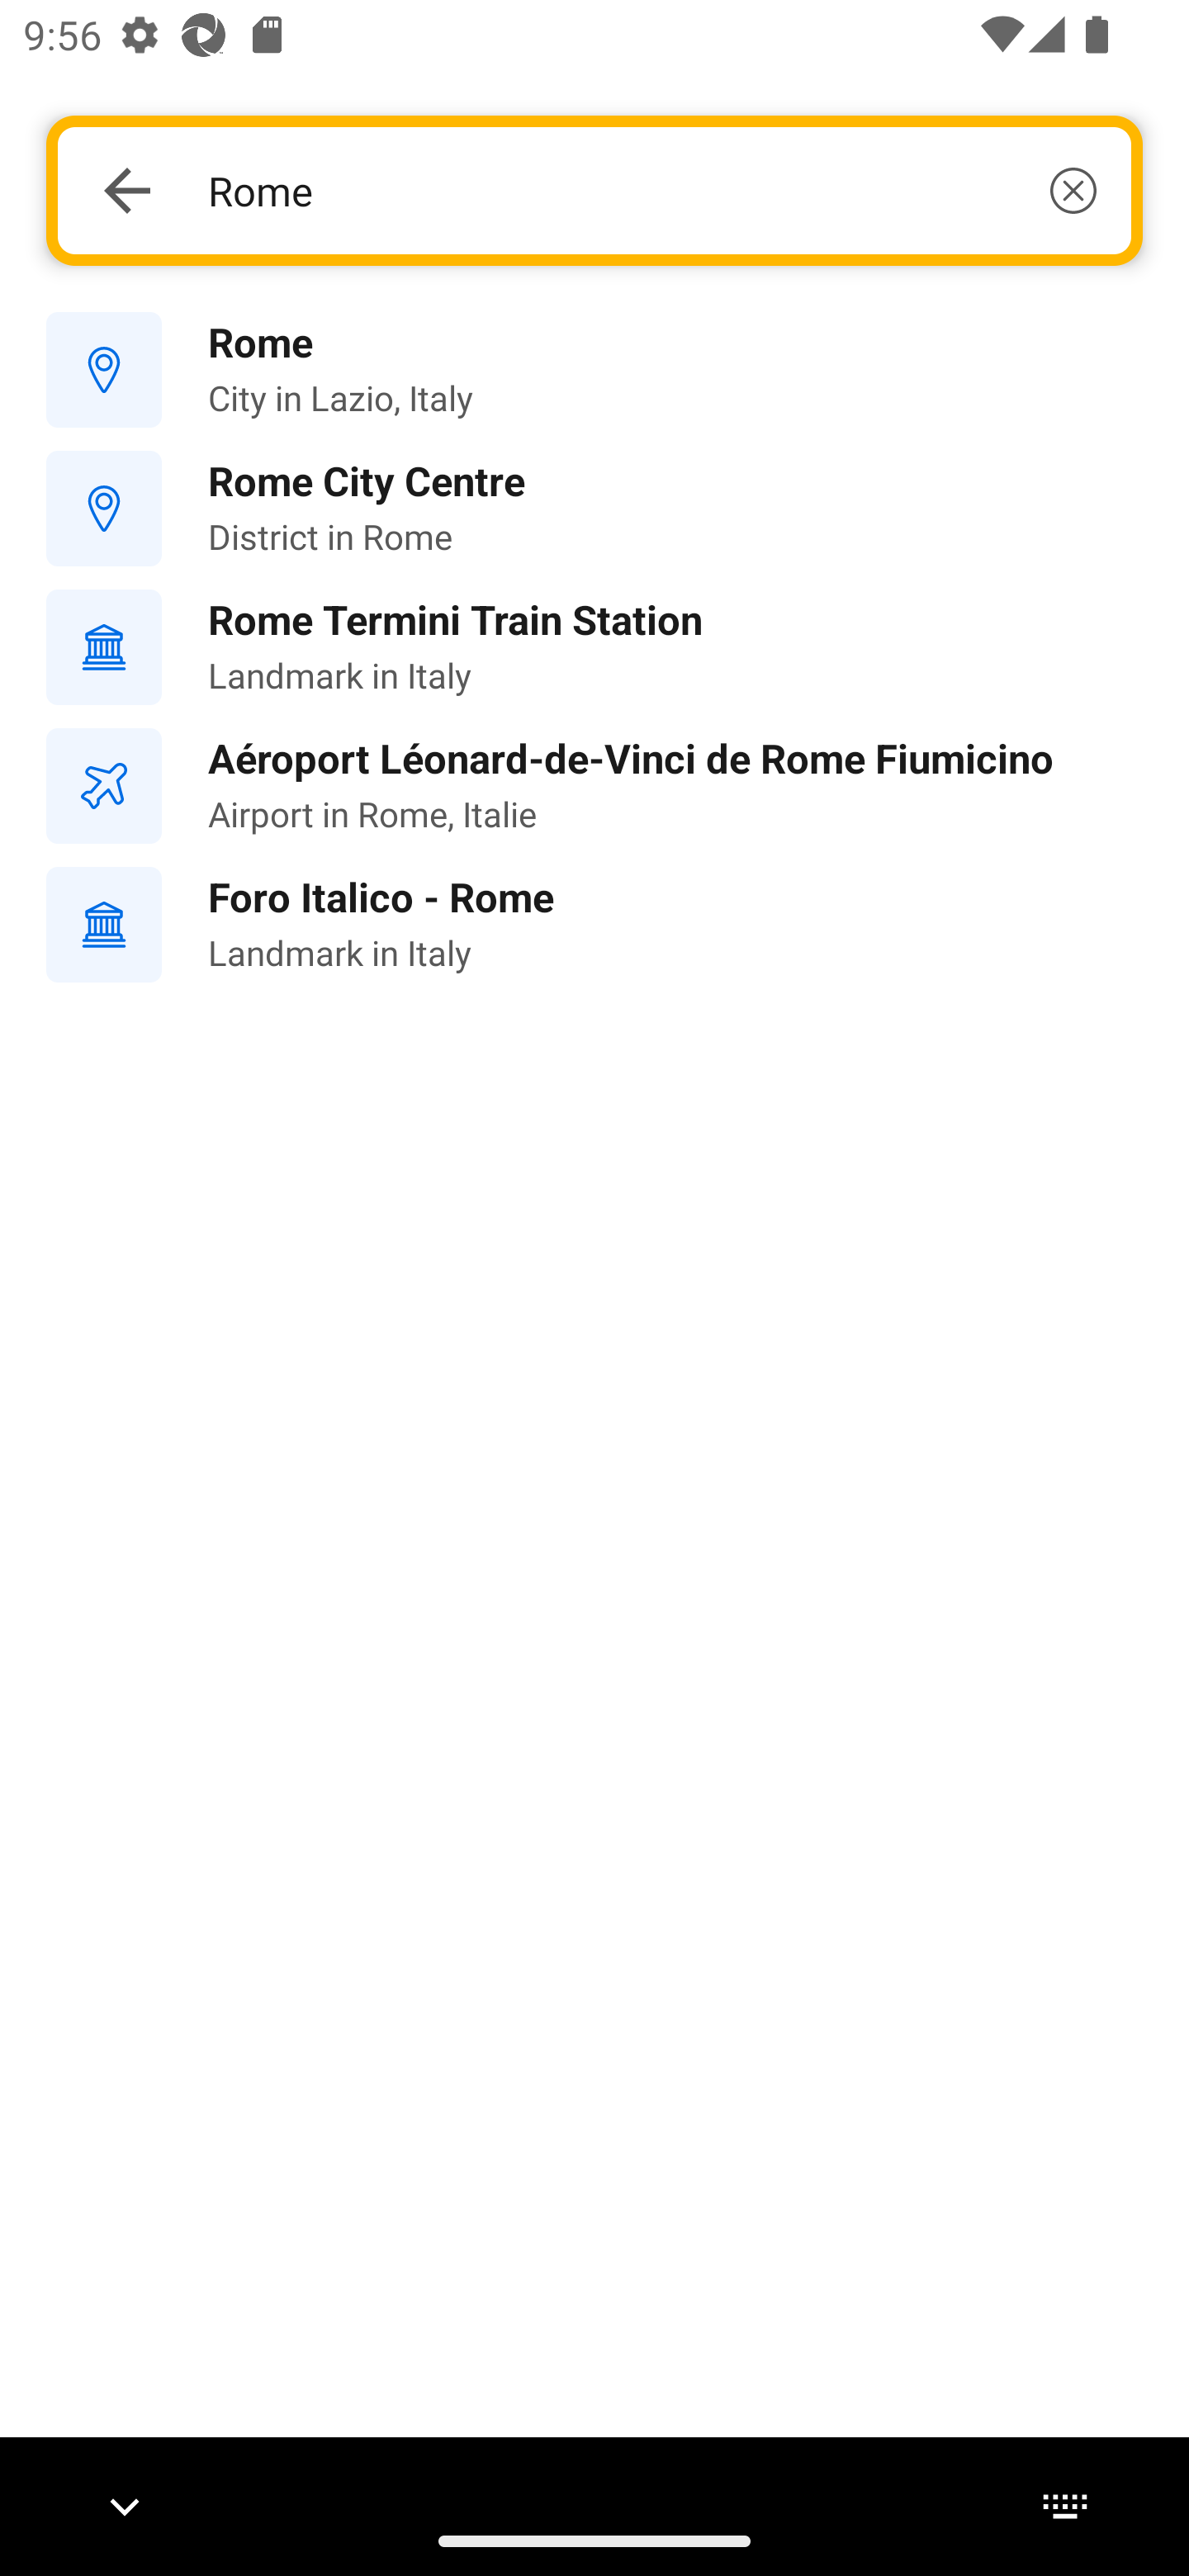 This screenshot has width=1189, height=2576. What do you see at coordinates (594, 371) in the screenshot?
I see `Rome City in Lazio, Italy` at bounding box center [594, 371].